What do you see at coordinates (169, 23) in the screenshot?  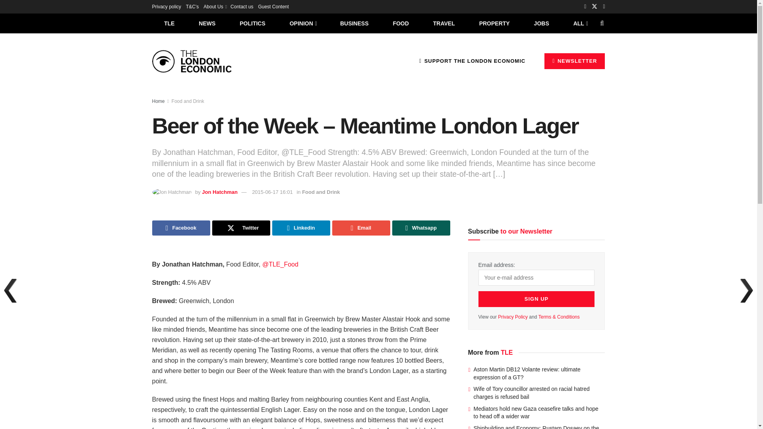 I see `TLE` at bounding box center [169, 23].